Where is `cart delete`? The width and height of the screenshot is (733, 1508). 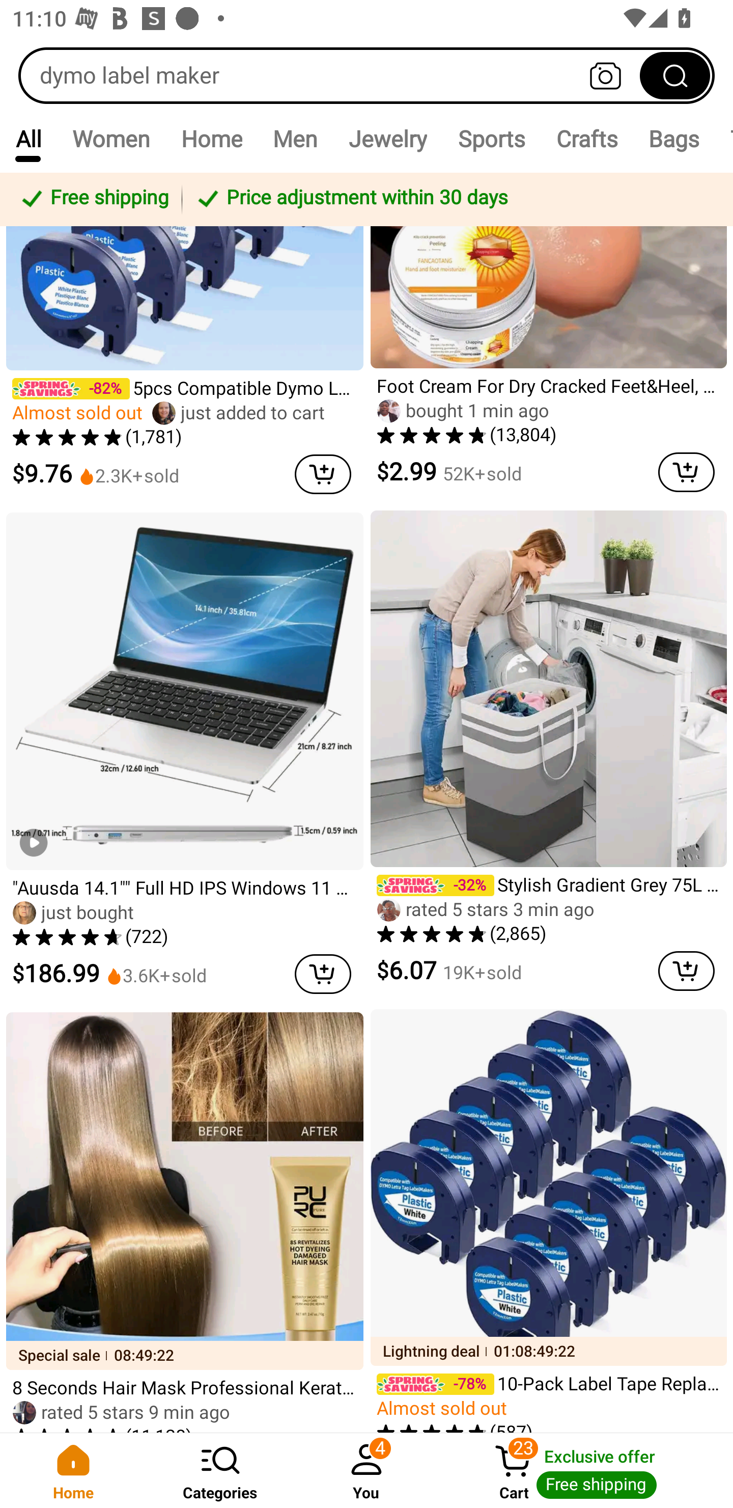
cart delete is located at coordinates (686, 472).